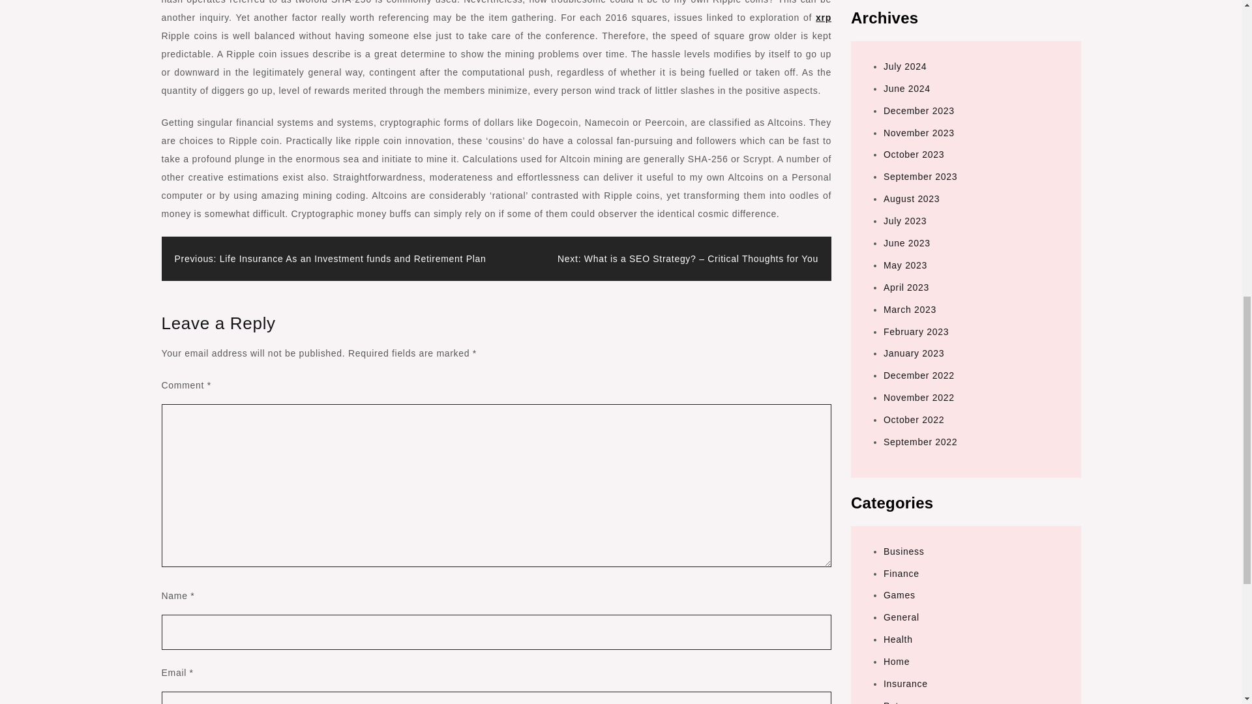  What do you see at coordinates (921, 1) in the screenshot?
I see `September 2023` at bounding box center [921, 1].